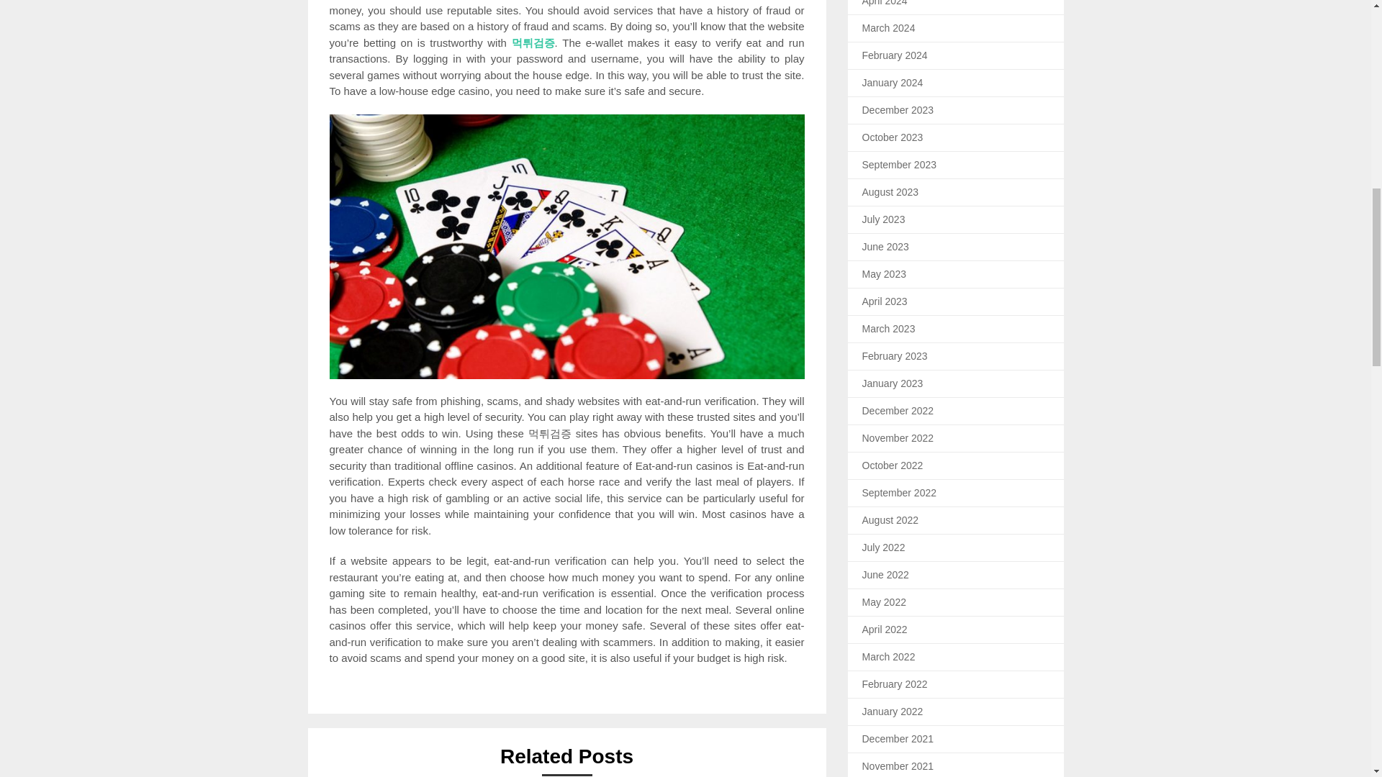 The image size is (1382, 777). Describe the element at coordinates (900, 164) in the screenshot. I see `September 2023` at that location.